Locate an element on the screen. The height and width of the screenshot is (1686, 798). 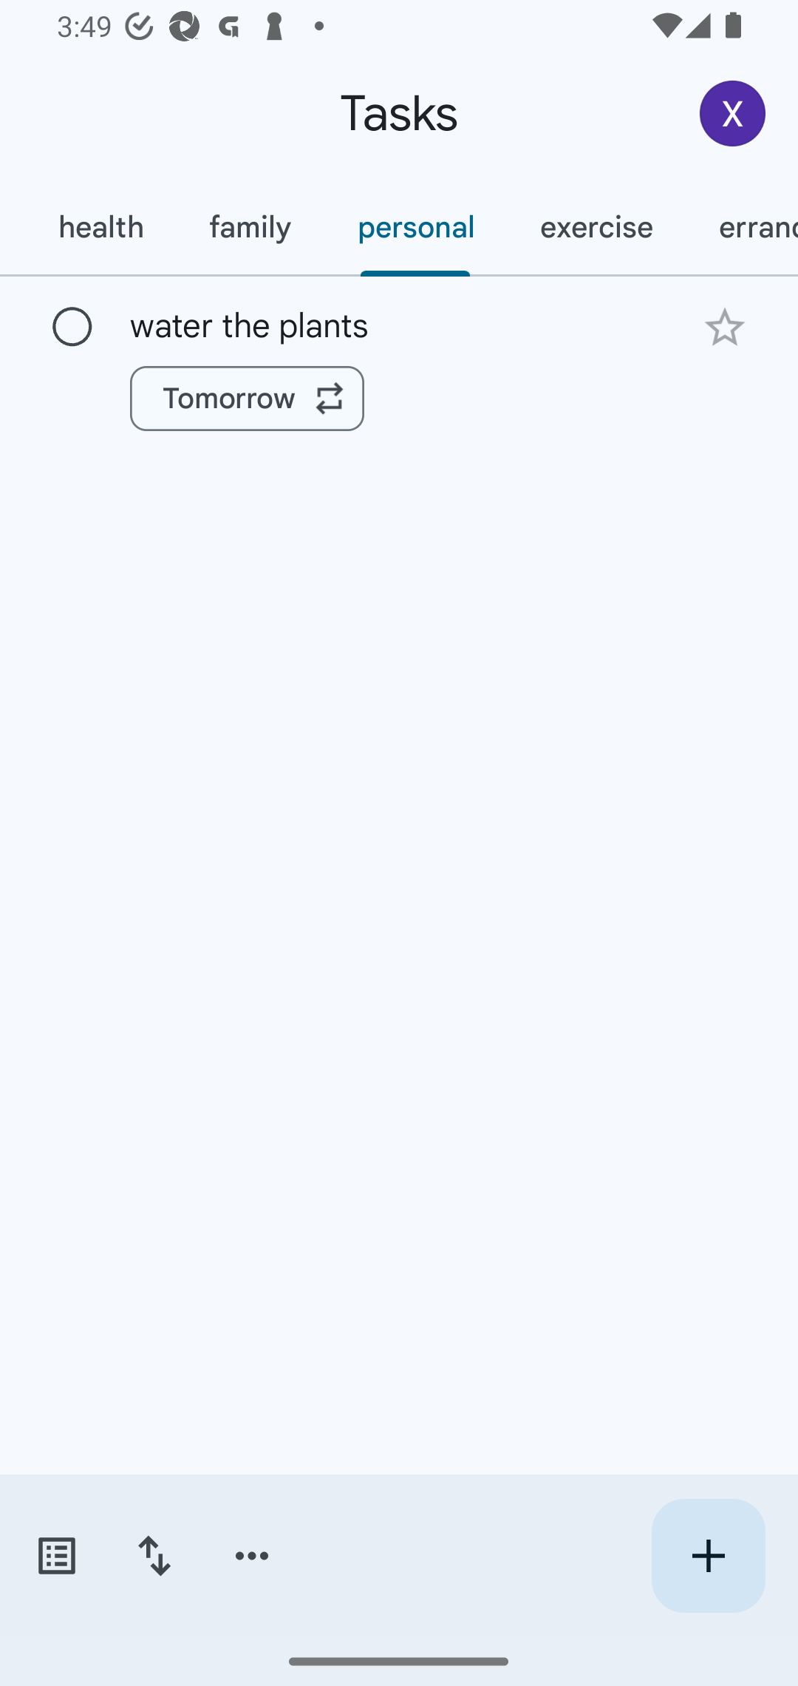
Create new task is located at coordinates (708, 1556).